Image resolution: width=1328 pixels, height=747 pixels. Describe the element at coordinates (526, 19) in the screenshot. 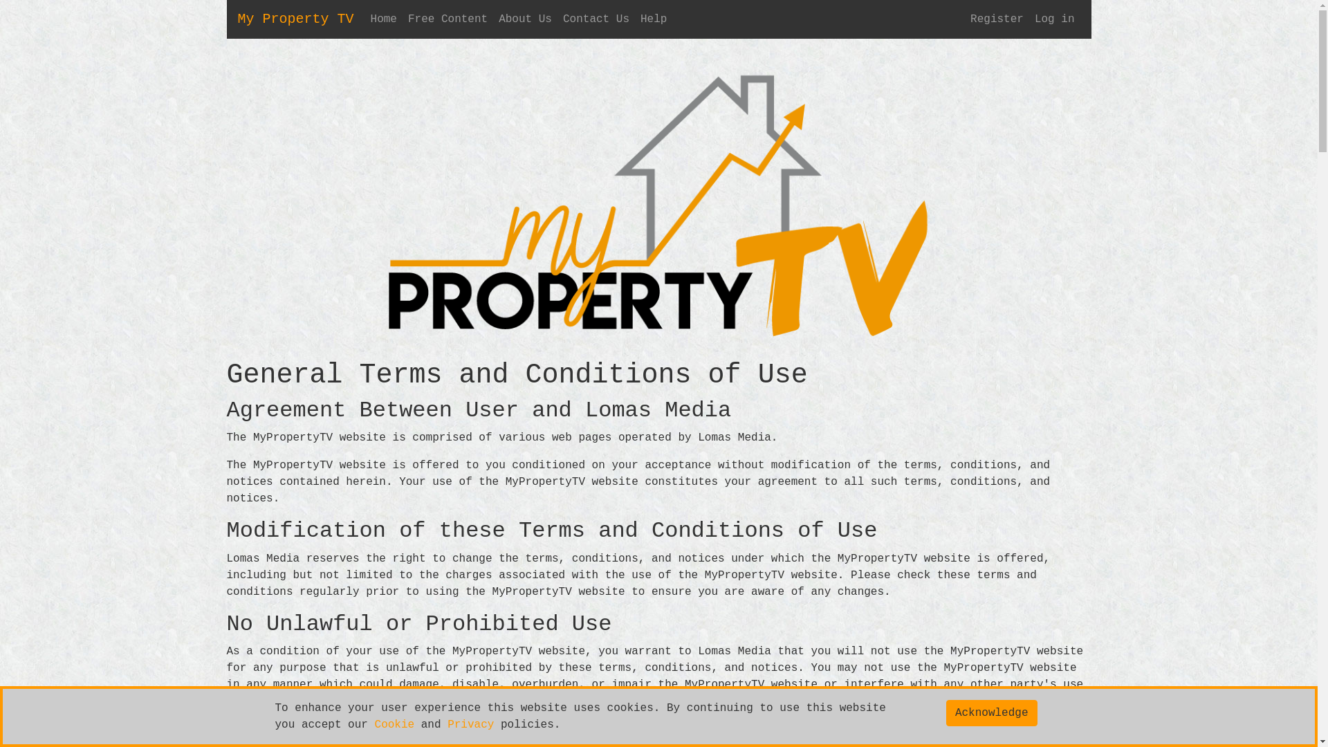

I see `About Us` at that location.